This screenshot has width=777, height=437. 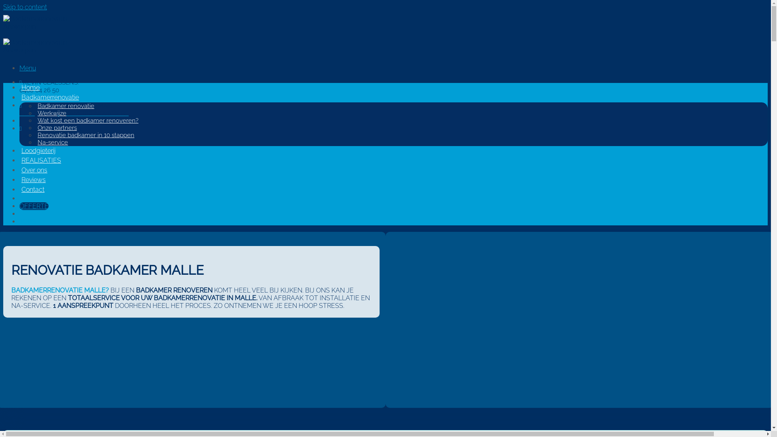 I want to click on Home, so click(x=31, y=87).